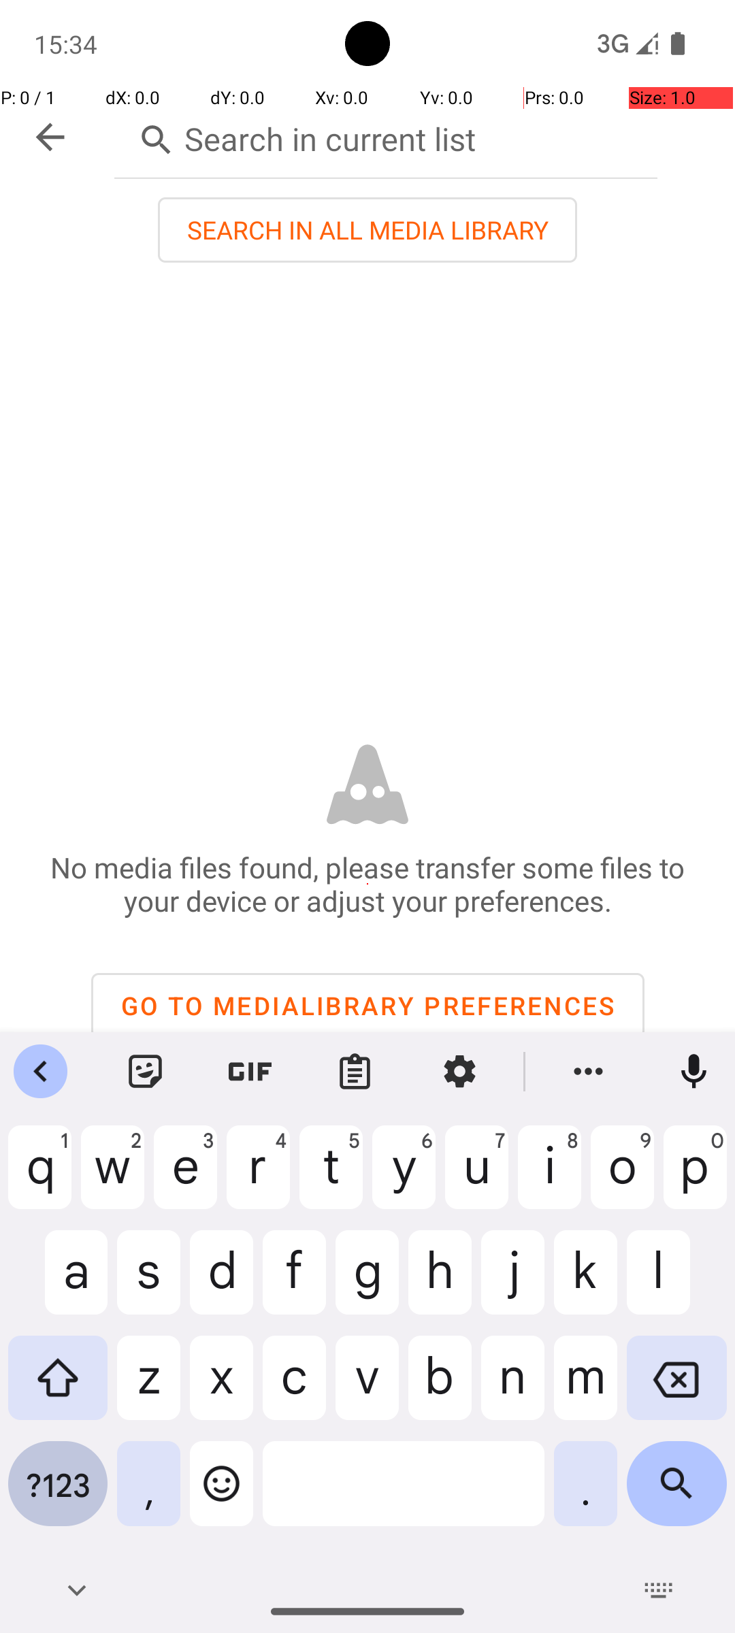 The width and height of the screenshot is (735, 1633). What do you see at coordinates (222, 1388) in the screenshot?
I see `x` at bounding box center [222, 1388].